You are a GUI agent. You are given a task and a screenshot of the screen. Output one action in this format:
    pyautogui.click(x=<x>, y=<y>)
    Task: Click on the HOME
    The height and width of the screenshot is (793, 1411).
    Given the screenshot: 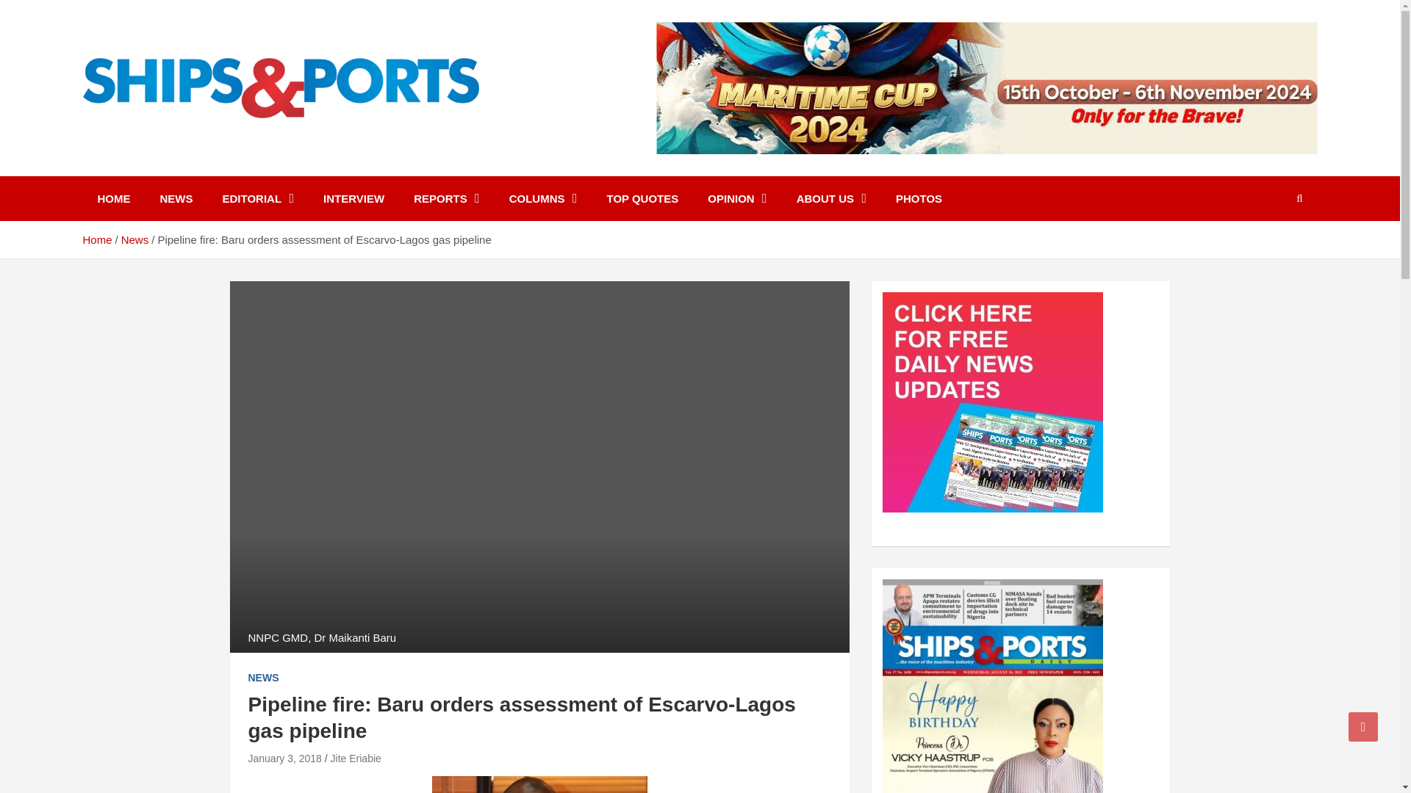 What is the action you would take?
    pyautogui.click(x=113, y=198)
    